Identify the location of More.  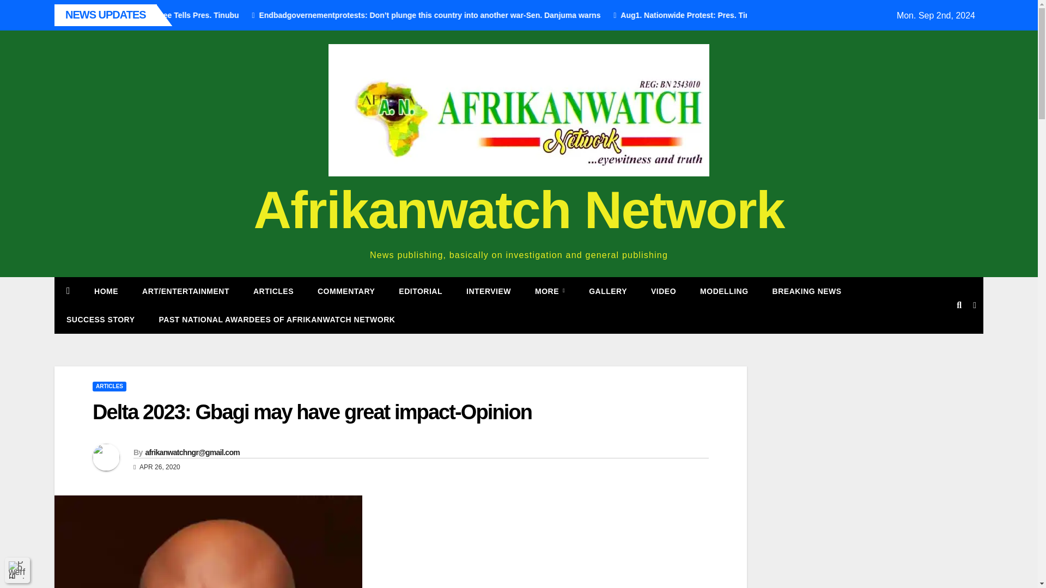
(550, 291).